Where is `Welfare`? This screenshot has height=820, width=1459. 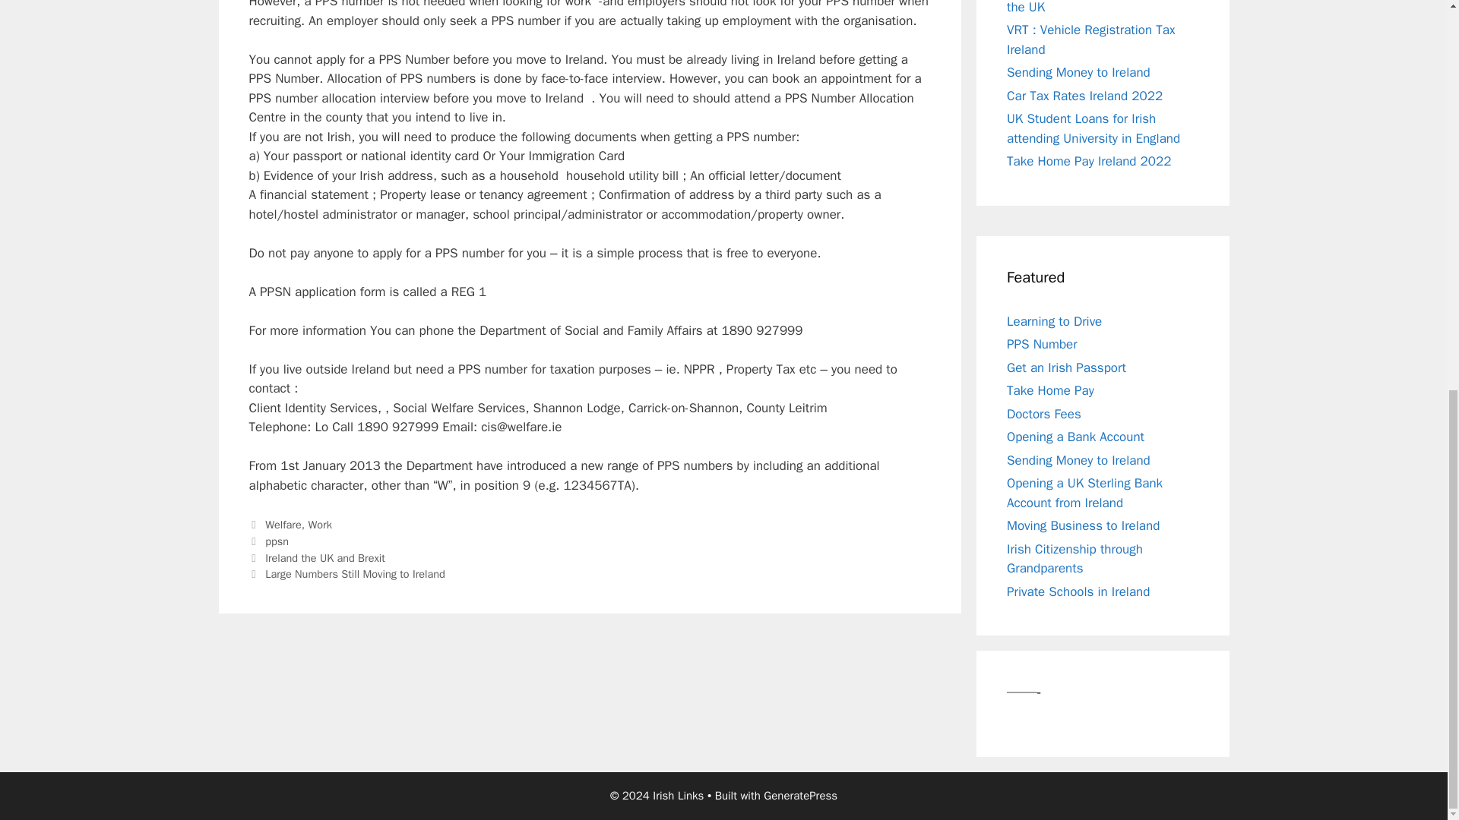 Welfare is located at coordinates (283, 524).